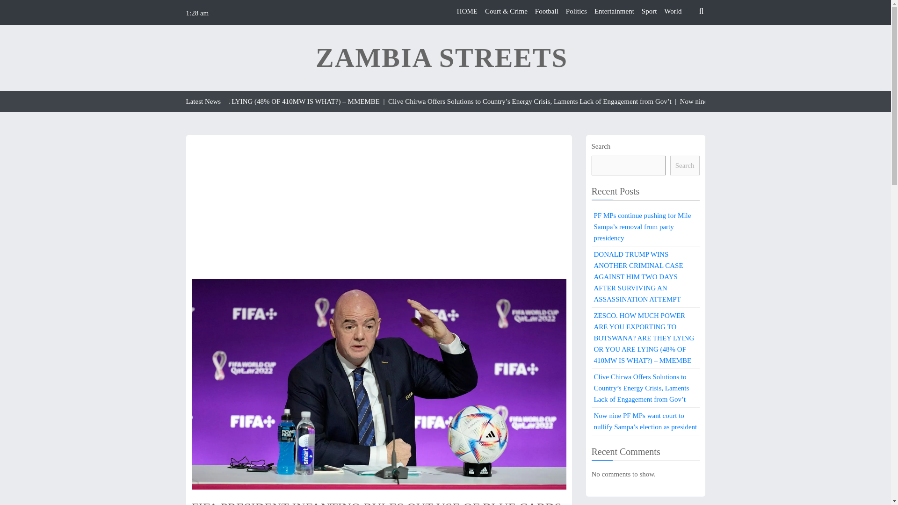  Describe the element at coordinates (685, 165) in the screenshot. I see `Search` at that location.